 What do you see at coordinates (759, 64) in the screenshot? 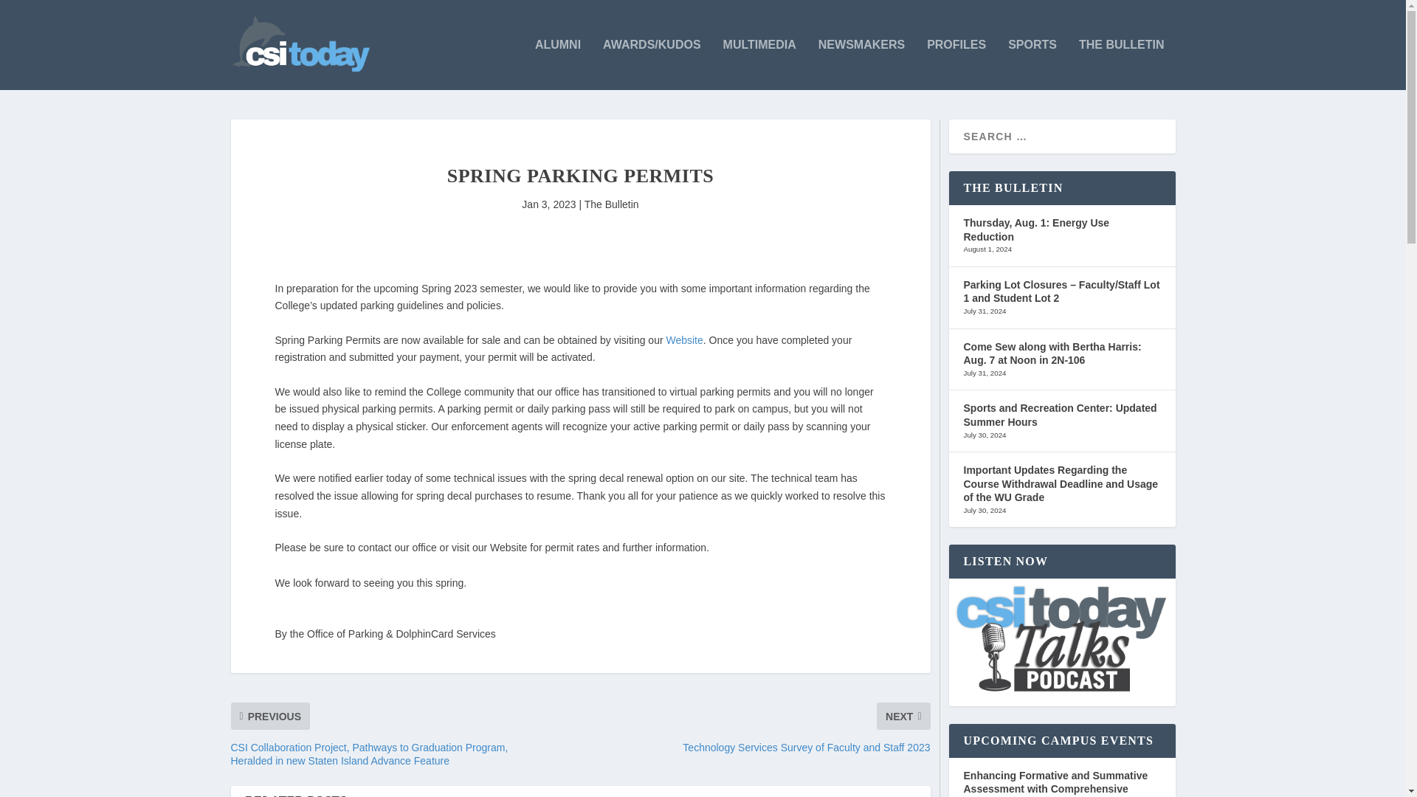
I see `MULTIMEDIA` at bounding box center [759, 64].